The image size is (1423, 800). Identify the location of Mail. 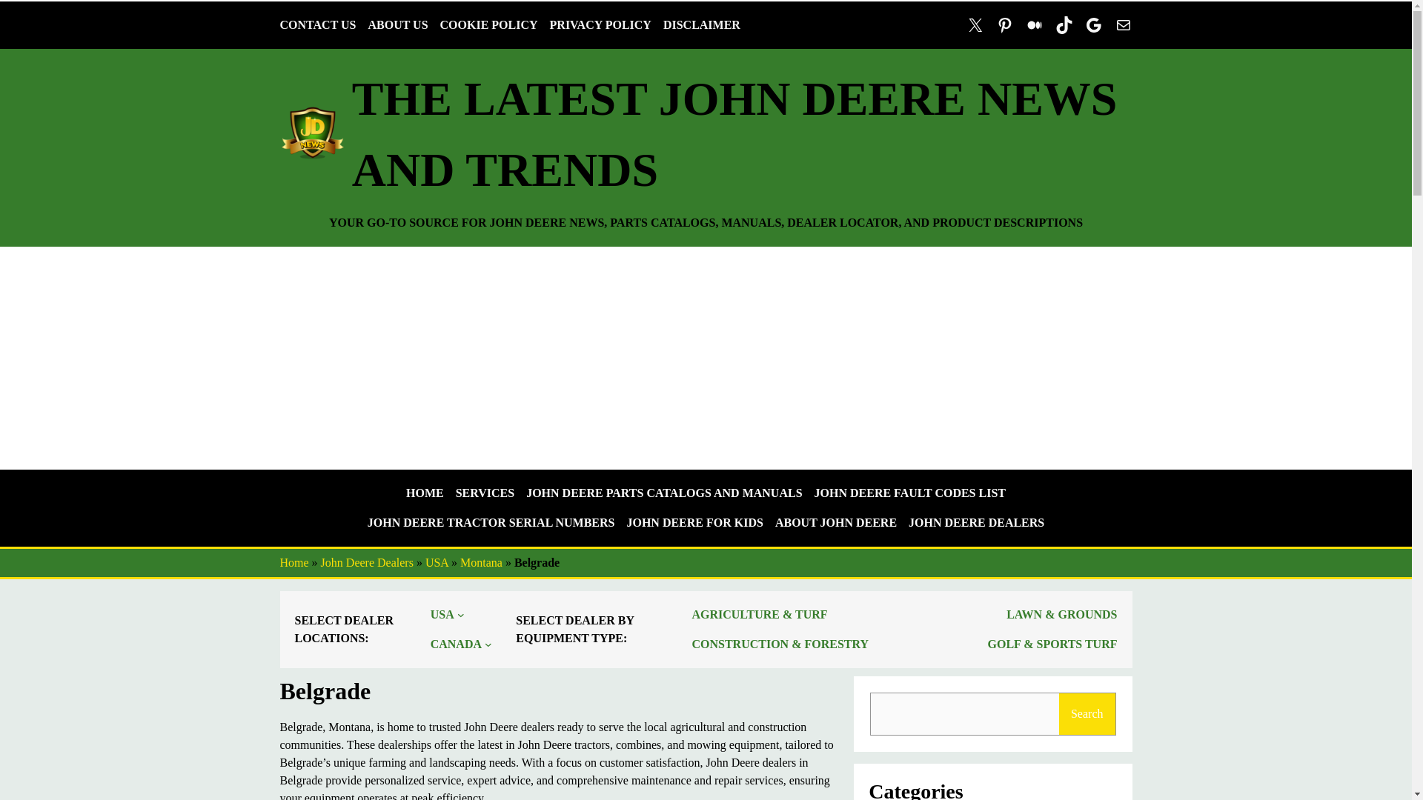
(1124, 25).